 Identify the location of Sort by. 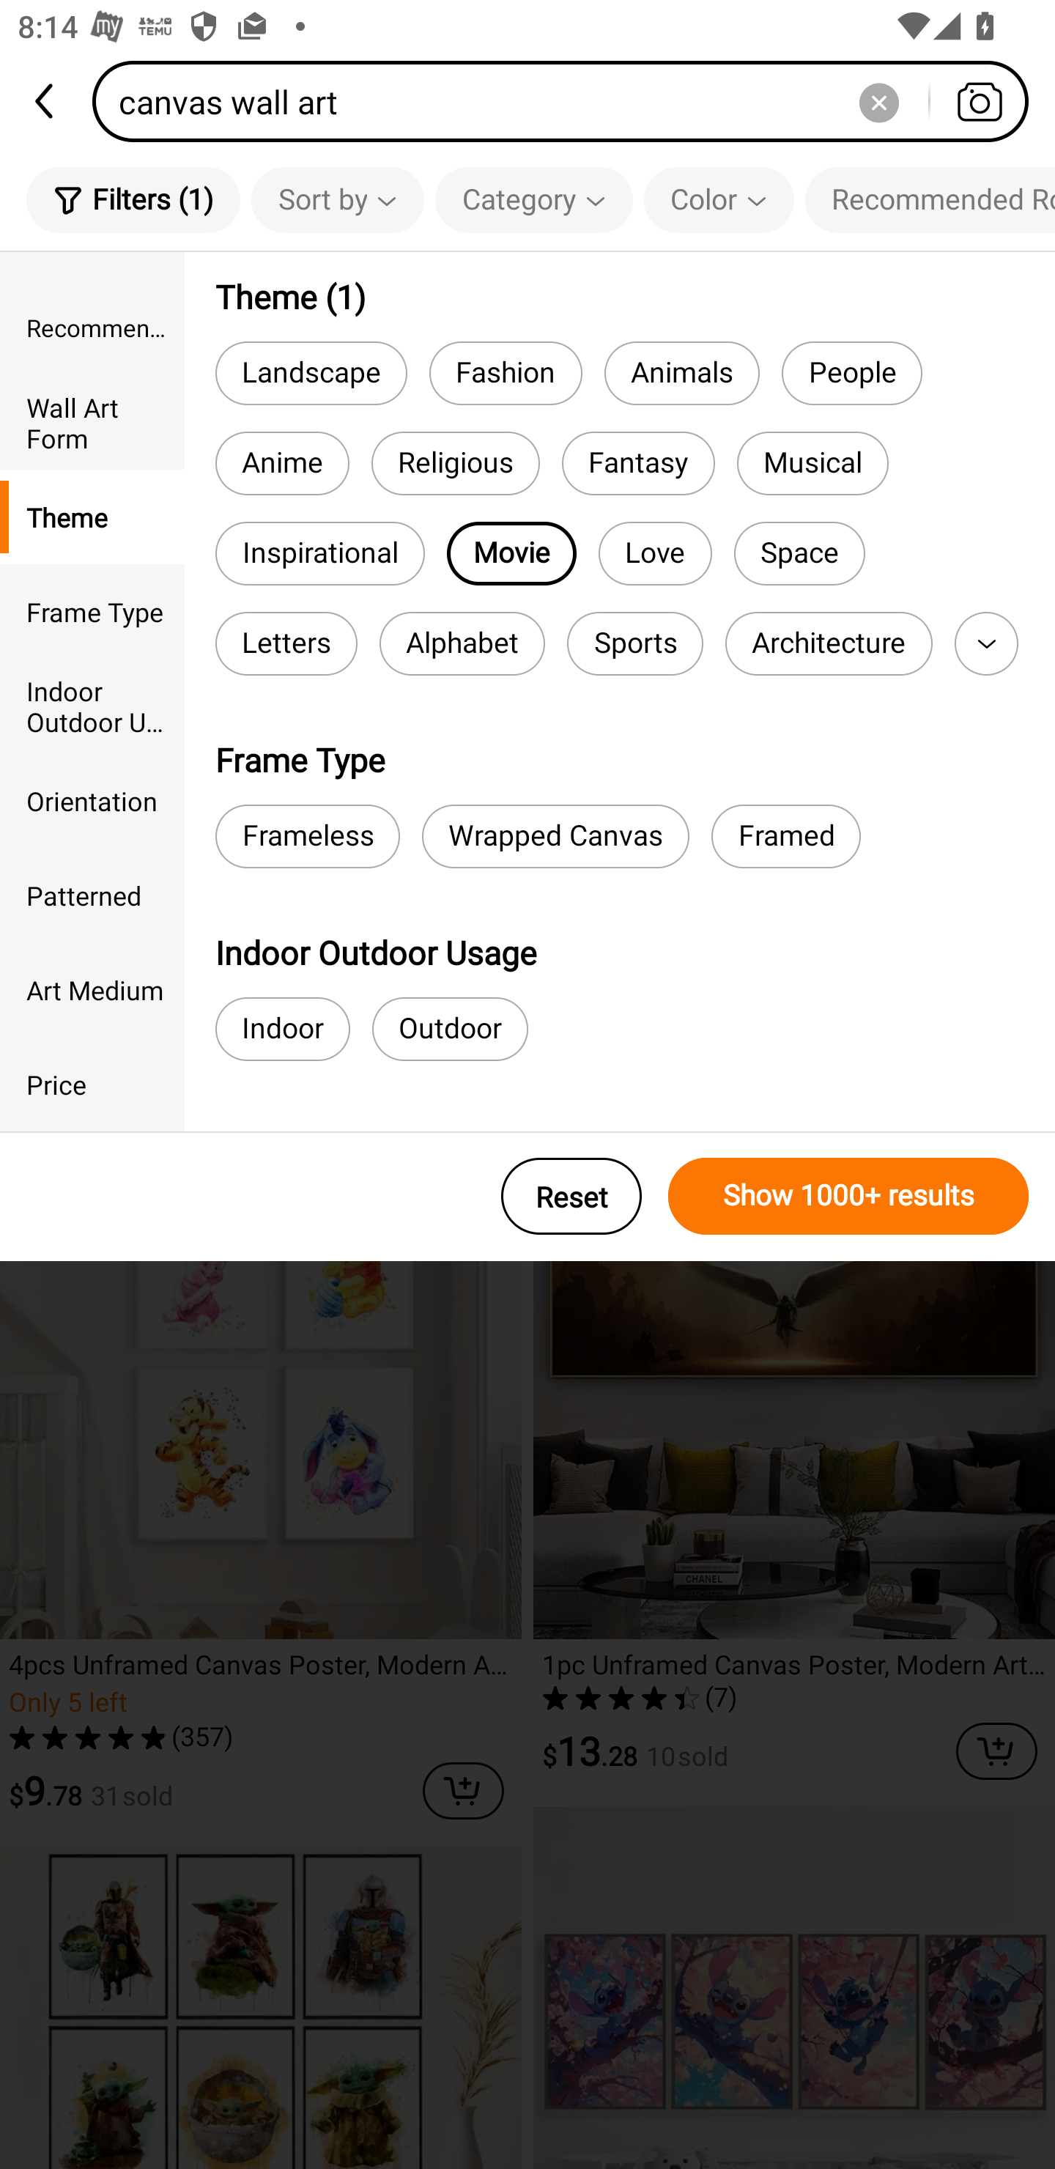
(337, 199).